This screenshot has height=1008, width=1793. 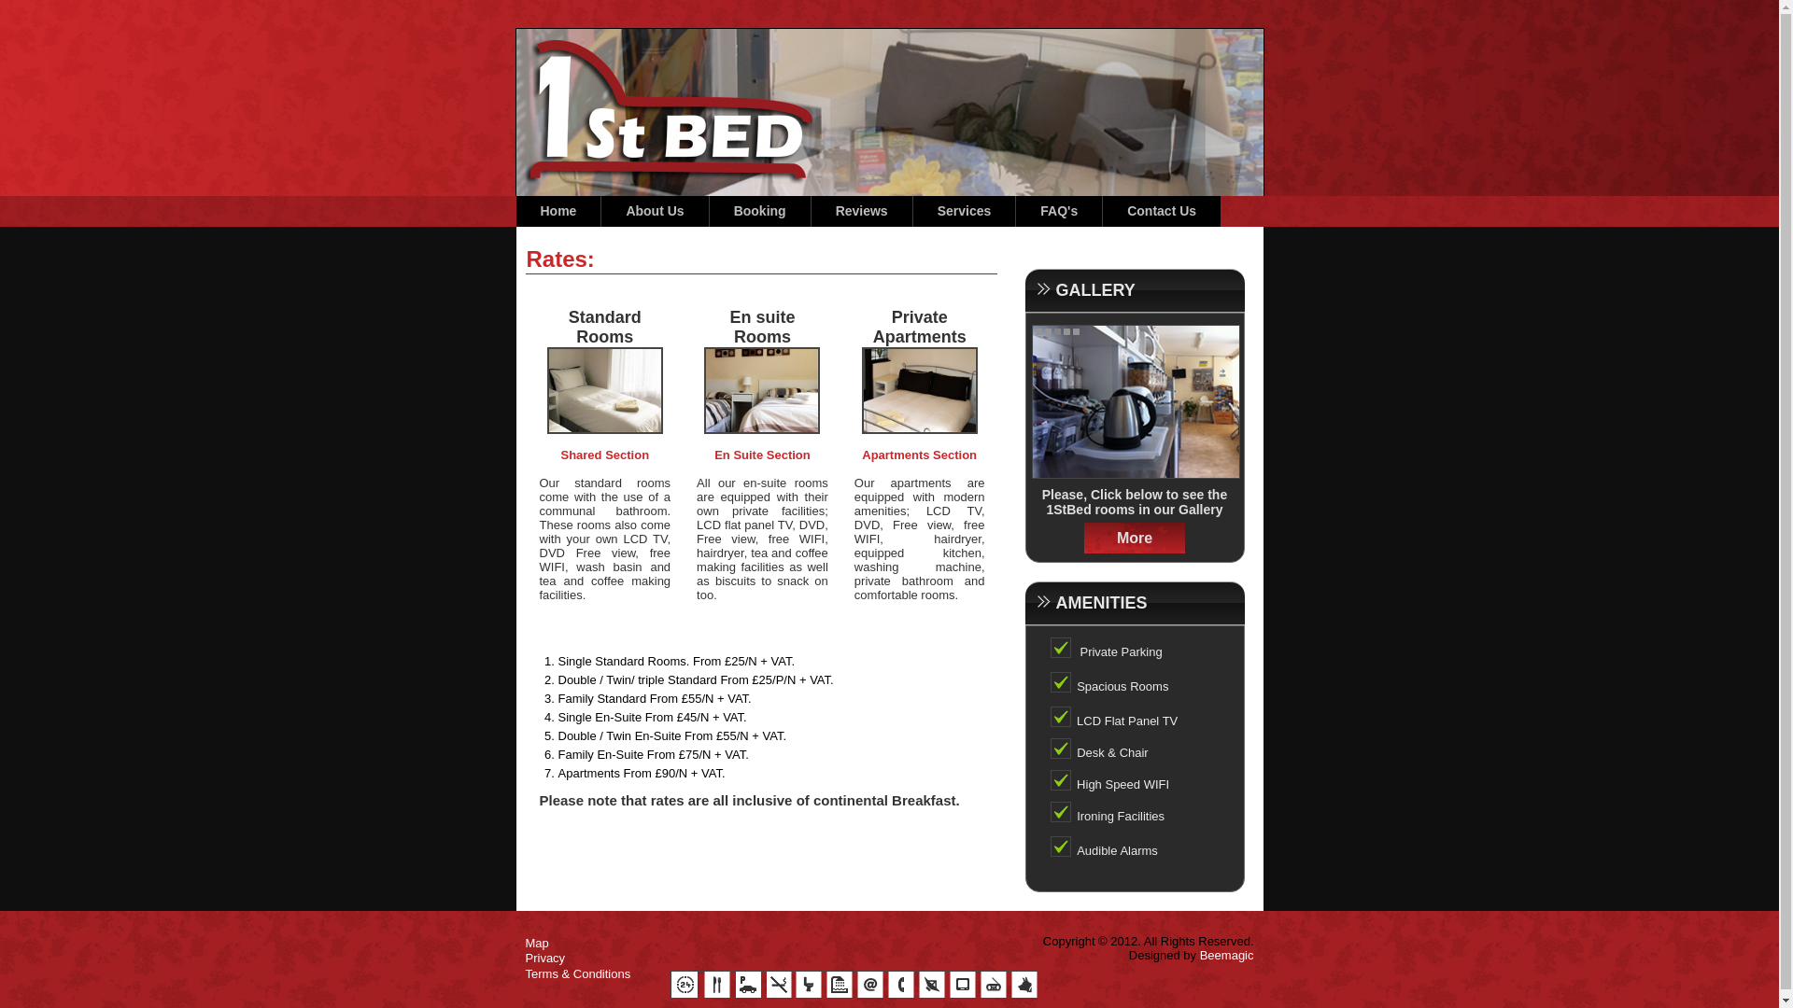 What do you see at coordinates (1162, 211) in the screenshot?
I see `Contact Us` at bounding box center [1162, 211].